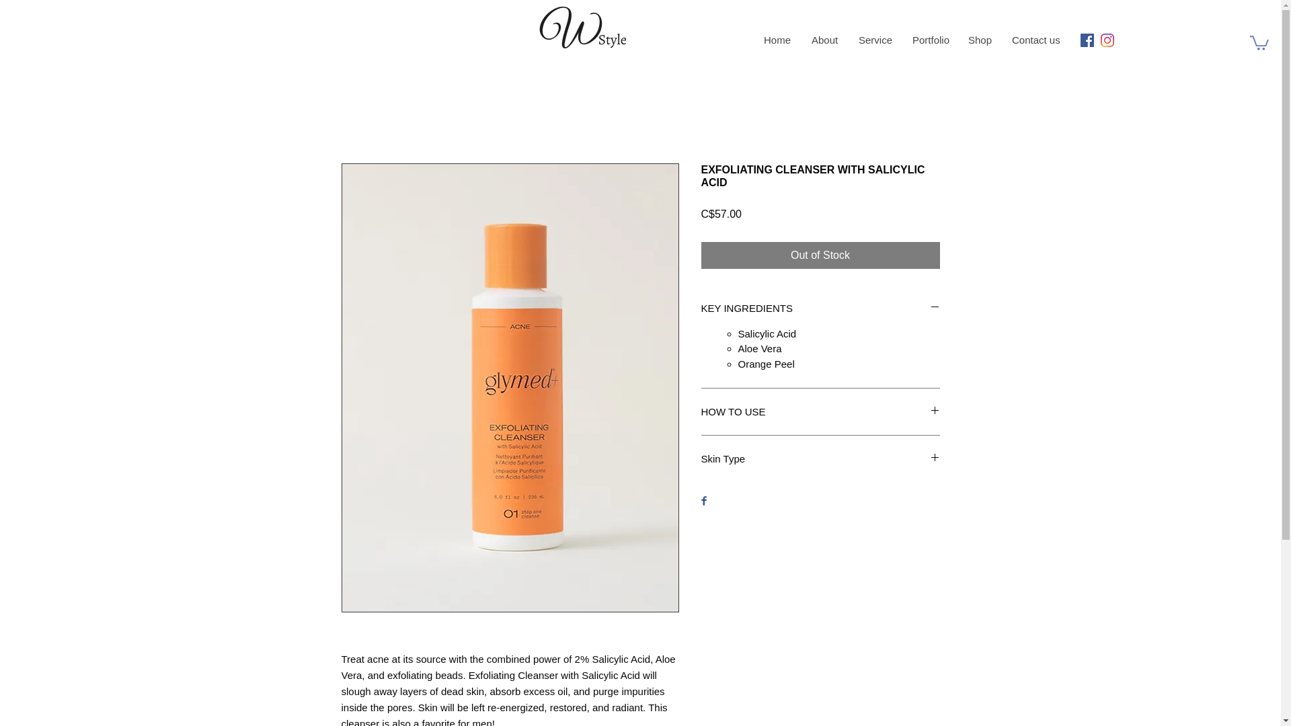 This screenshot has width=1291, height=726. Describe the element at coordinates (1035, 40) in the screenshot. I see `Contact us` at that location.